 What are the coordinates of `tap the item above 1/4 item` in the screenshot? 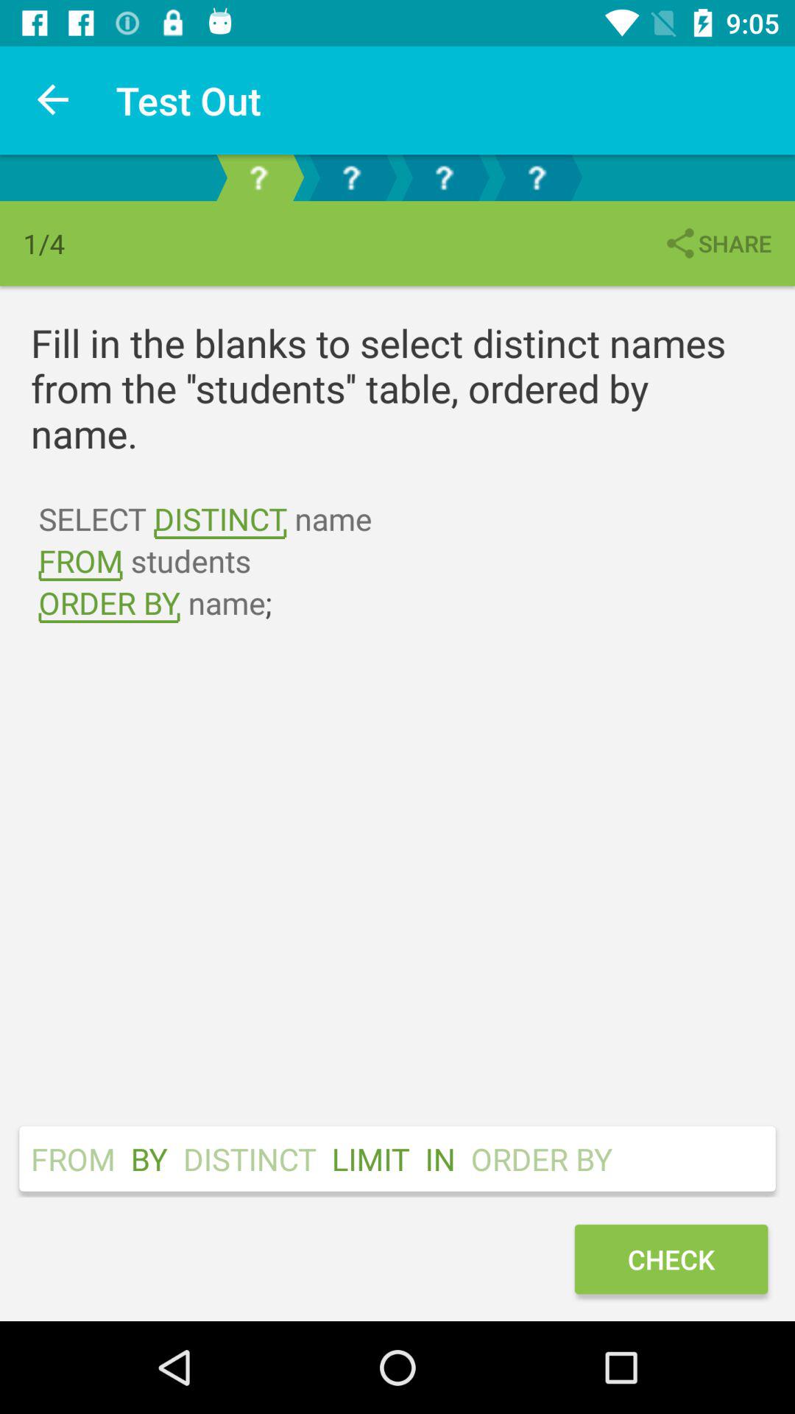 It's located at (54, 100).